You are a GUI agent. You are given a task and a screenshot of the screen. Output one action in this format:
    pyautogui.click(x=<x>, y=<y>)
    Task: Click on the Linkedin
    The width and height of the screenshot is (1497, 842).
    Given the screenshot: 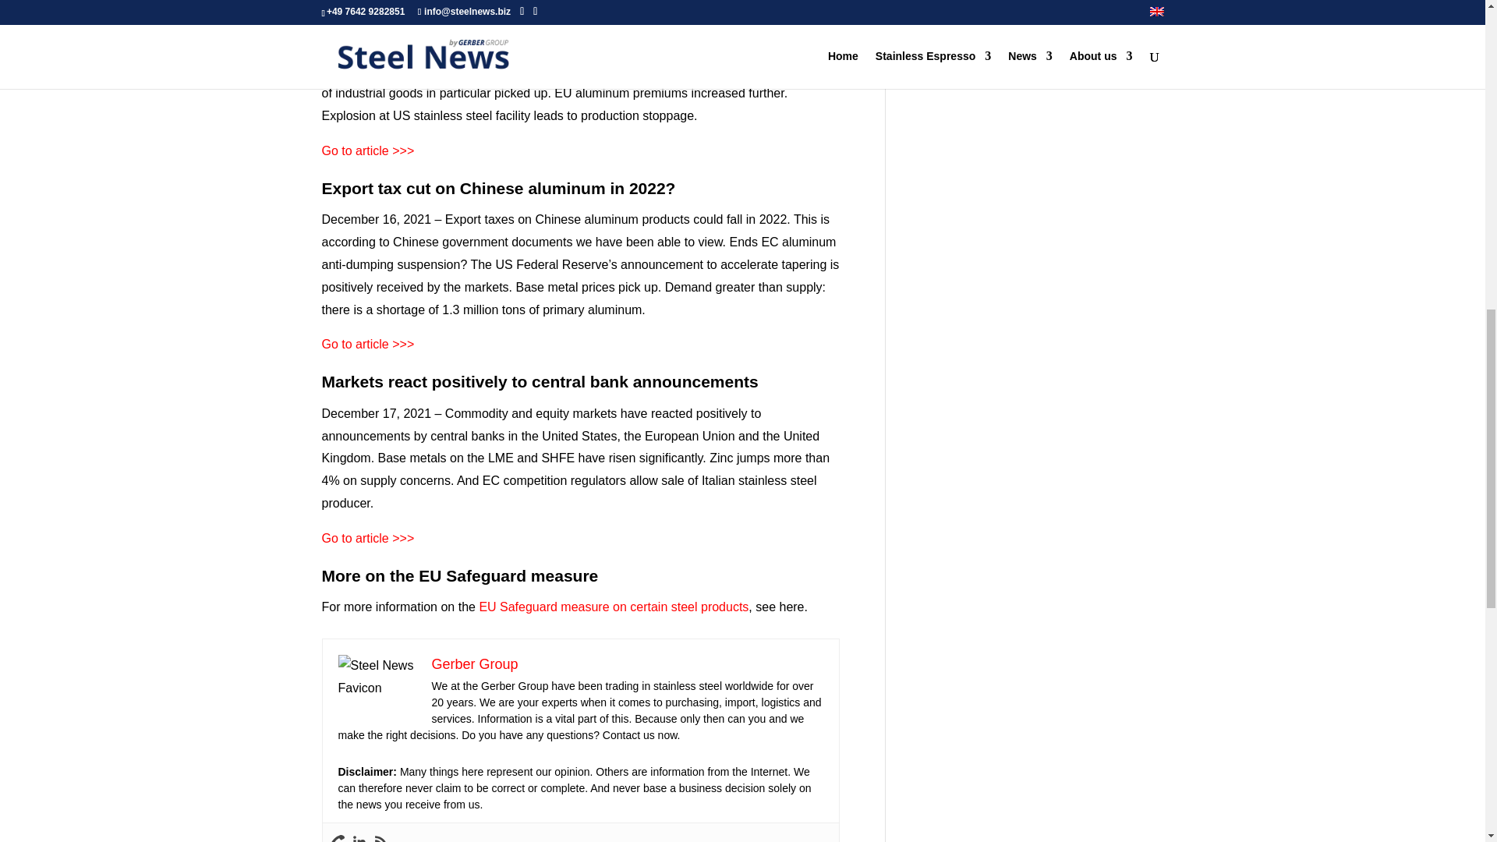 What is the action you would take?
    pyautogui.click(x=359, y=839)
    